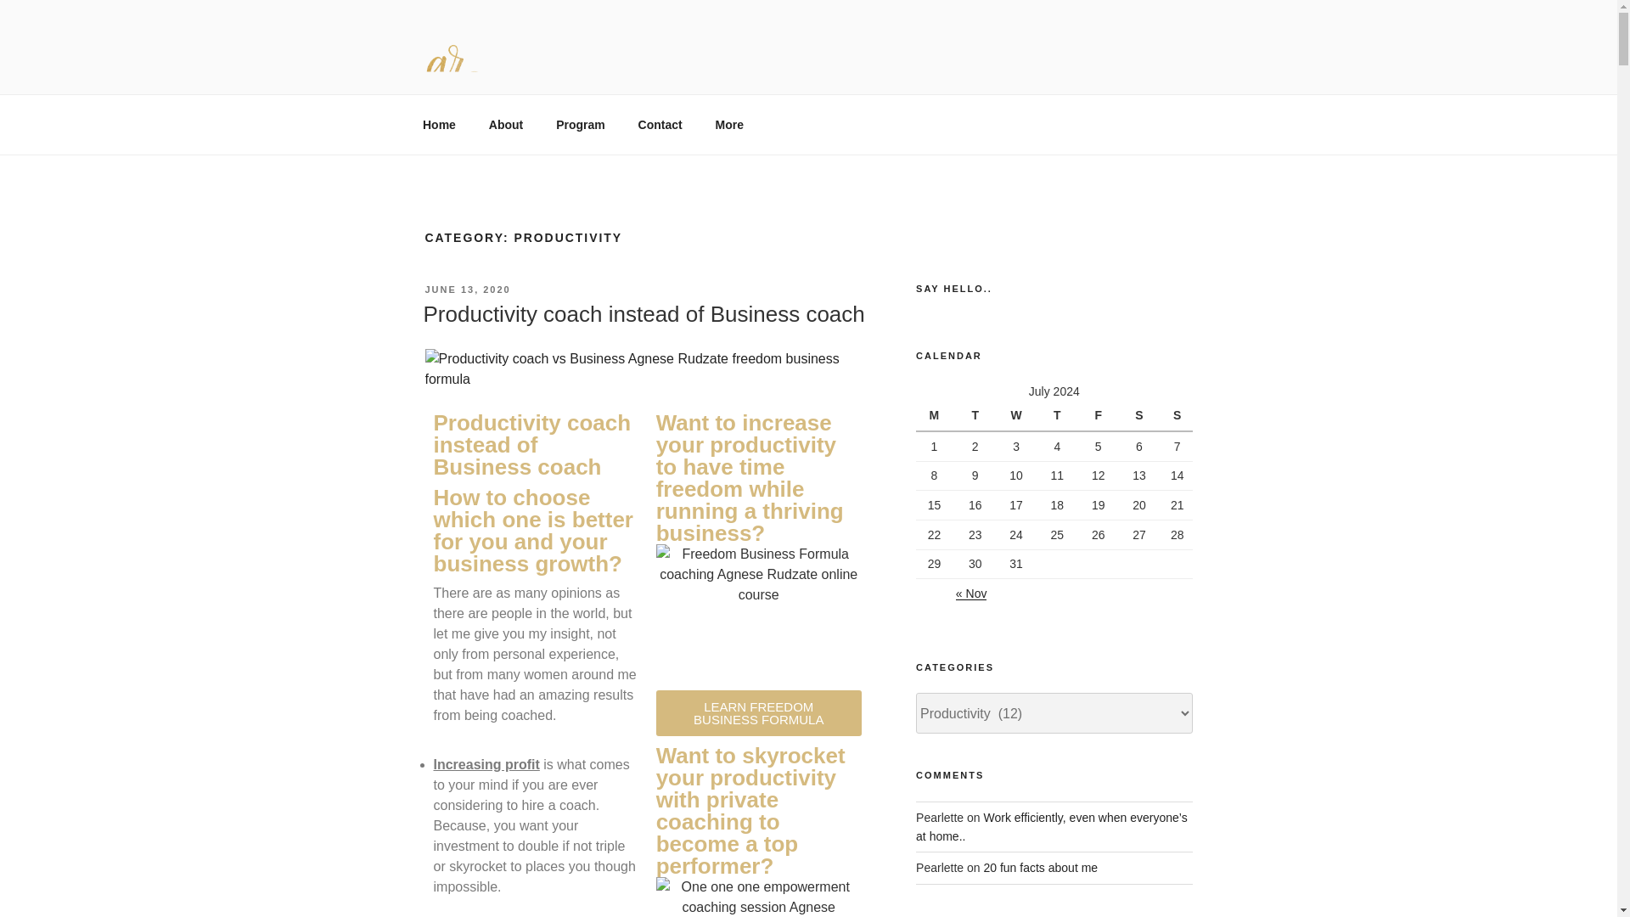  What do you see at coordinates (1141, 415) in the screenshot?
I see `Saturday` at bounding box center [1141, 415].